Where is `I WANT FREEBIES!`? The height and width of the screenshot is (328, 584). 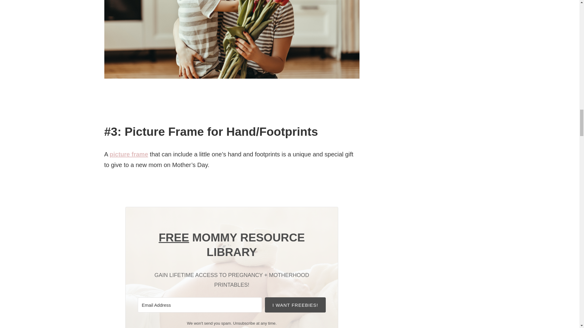 I WANT FREEBIES! is located at coordinates (295, 305).